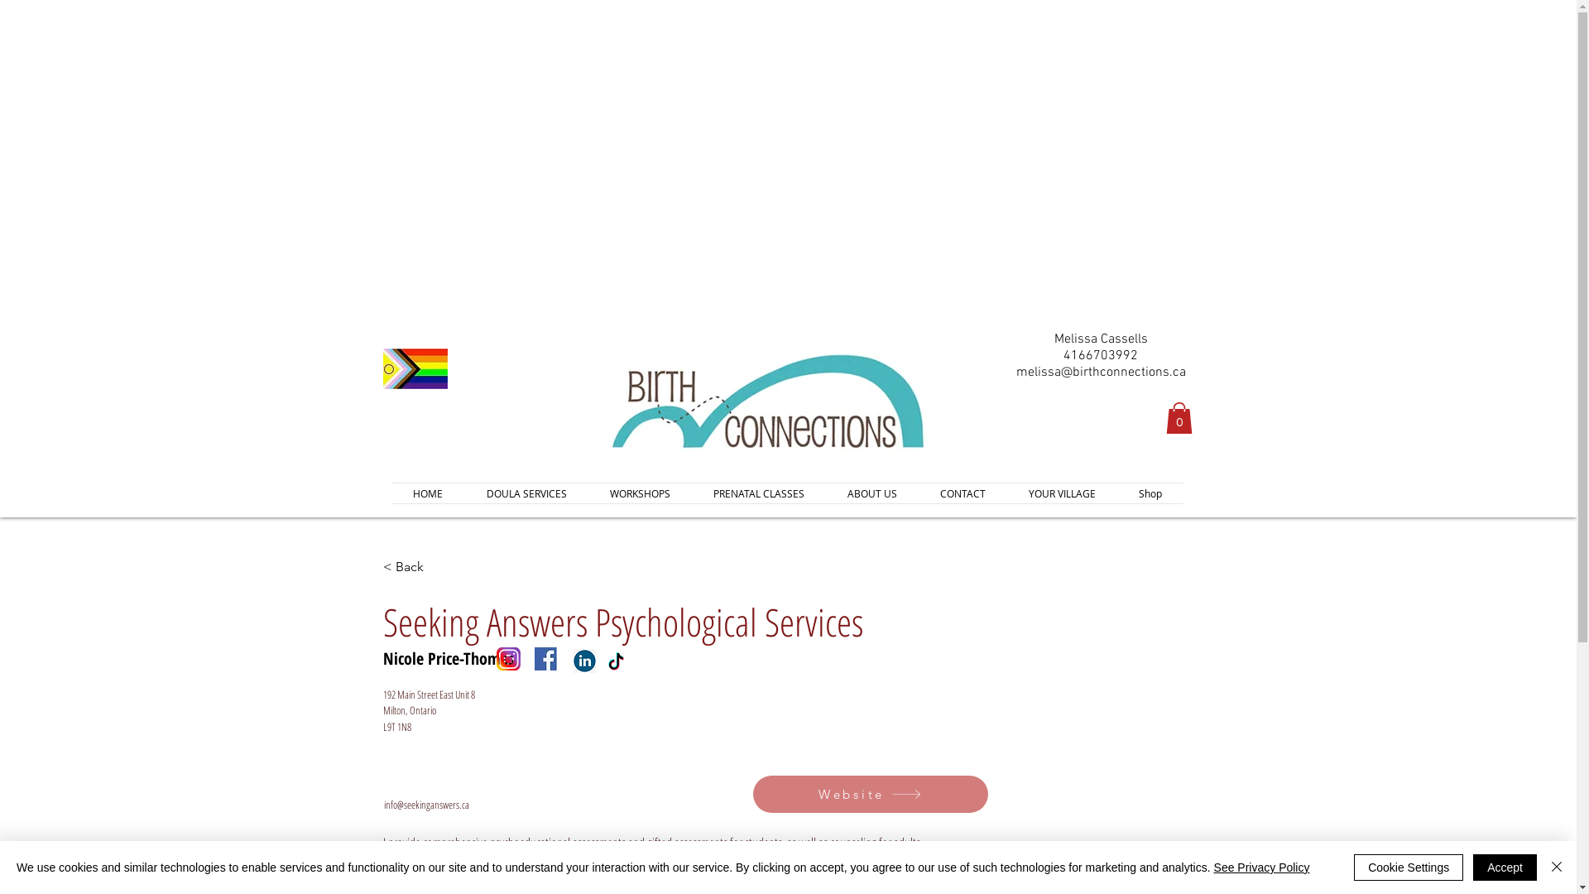 The width and height of the screenshot is (1589, 894). What do you see at coordinates (759, 493) in the screenshot?
I see `PRENATAL CLASSES` at bounding box center [759, 493].